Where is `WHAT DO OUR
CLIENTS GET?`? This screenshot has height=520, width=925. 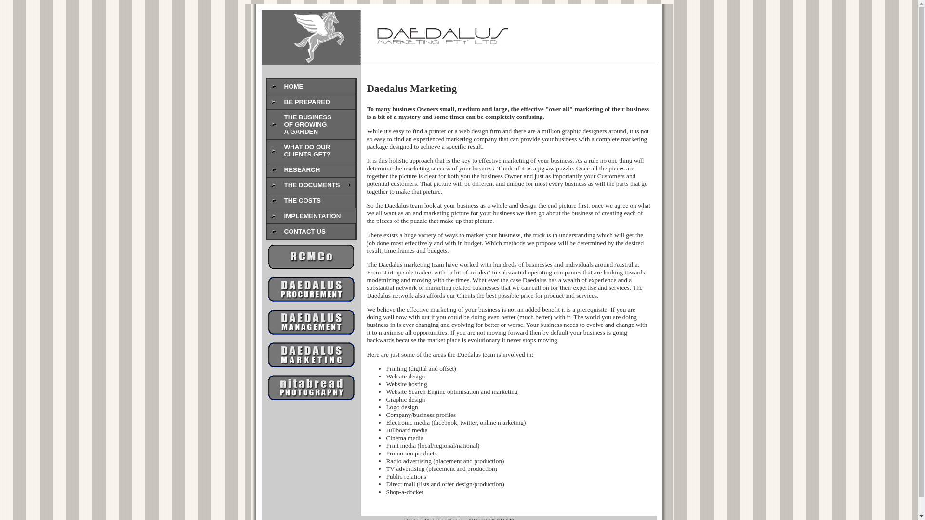
WHAT DO OUR
CLIENTS GET? is located at coordinates (311, 151).